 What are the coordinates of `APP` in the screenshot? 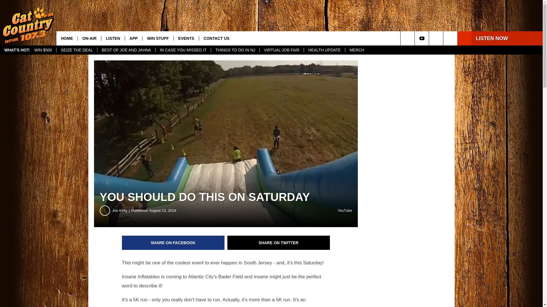 It's located at (133, 38).